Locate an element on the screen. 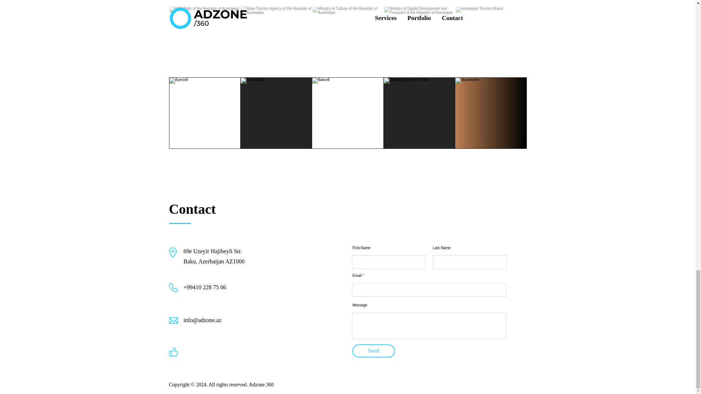 The height and width of the screenshot is (394, 701). Send is located at coordinates (373, 351).